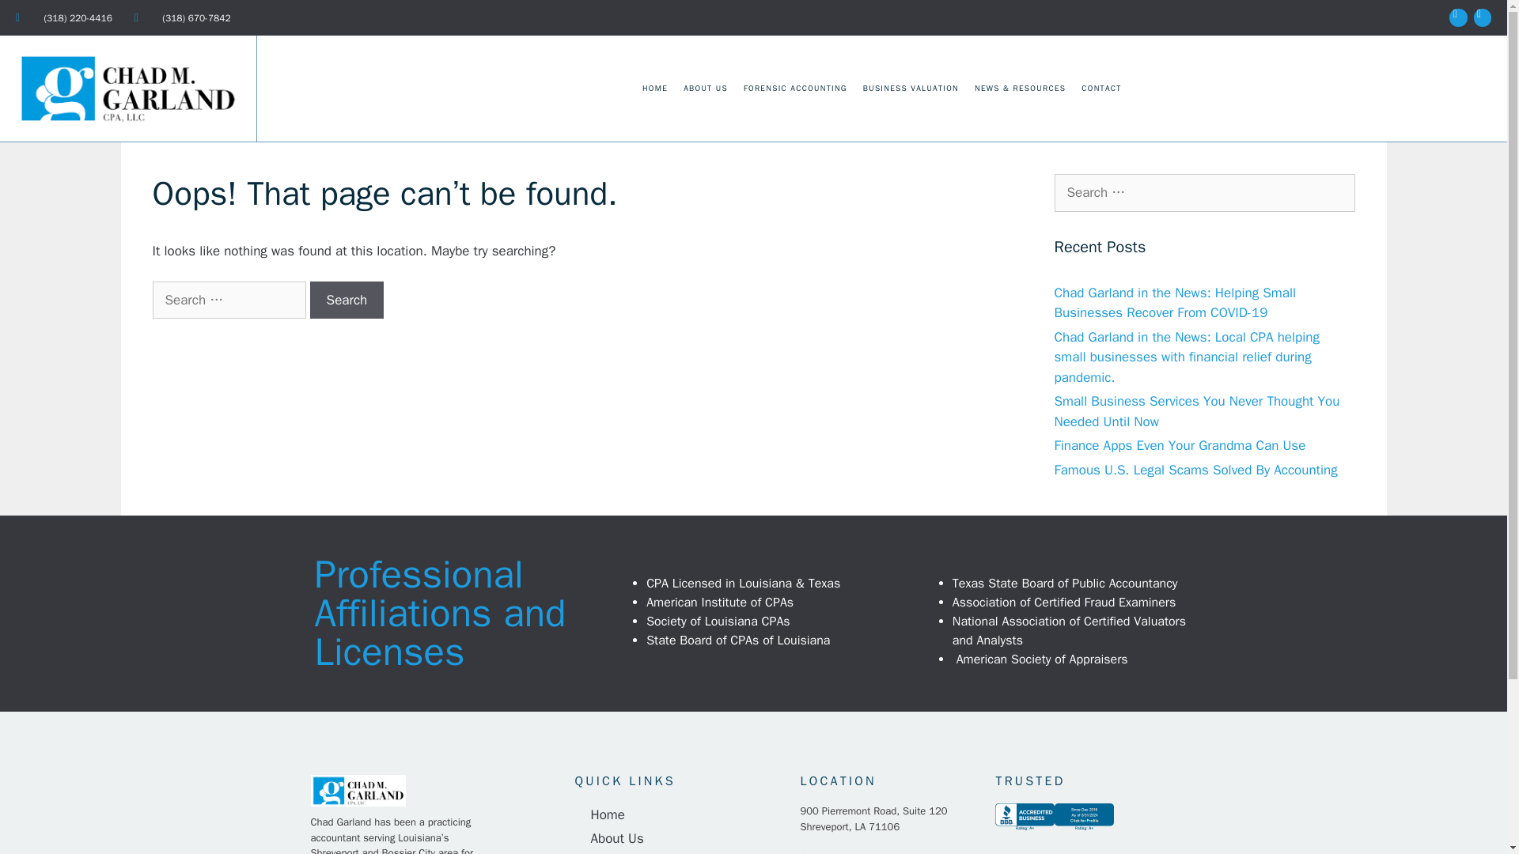  Describe the element at coordinates (347, 300) in the screenshot. I see `Search` at that location.